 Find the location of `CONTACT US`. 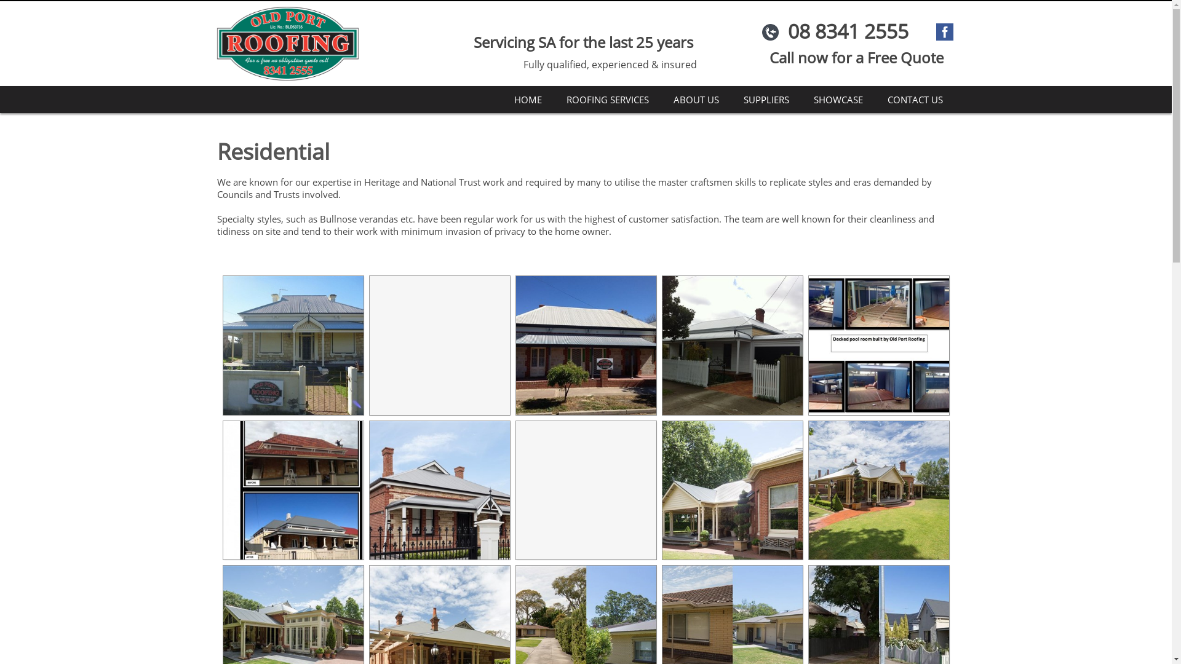

CONTACT US is located at coordinates (915, 100).